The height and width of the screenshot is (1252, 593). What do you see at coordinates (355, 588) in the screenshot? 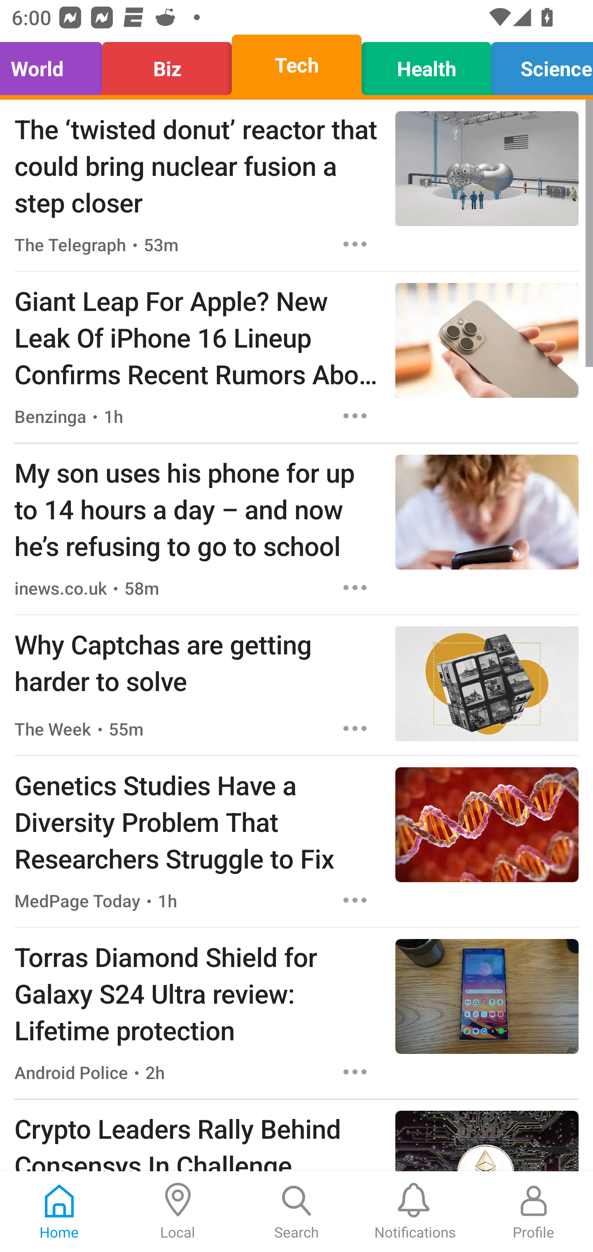
I see `Options` at bounding box center [355, 588].